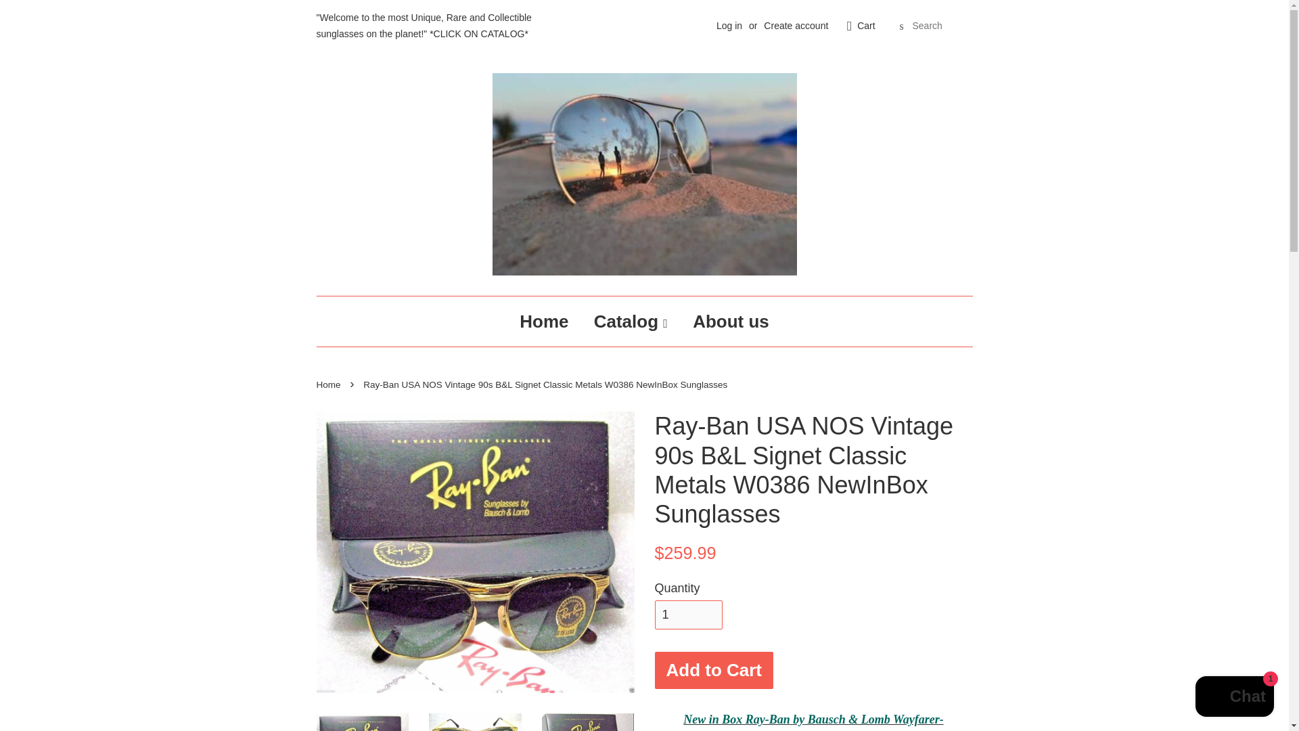 The height and width of the screenshot is (731, 1299). Describe the element at coordinates (1234, 698) in the screenshot. I see `Shopify online store chat` at that location.